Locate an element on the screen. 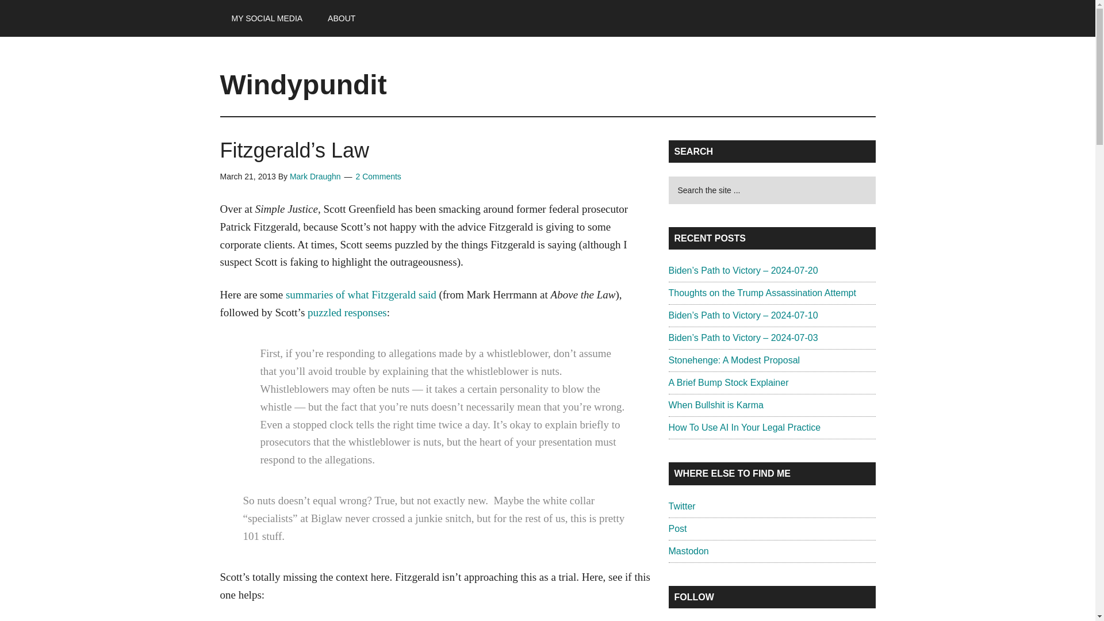  Windypundit is located at coordinates (303, 84).